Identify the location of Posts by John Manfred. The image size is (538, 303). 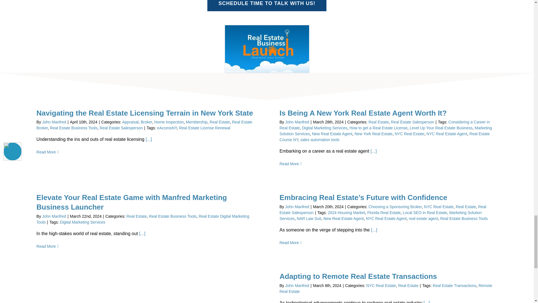
(297, 122).